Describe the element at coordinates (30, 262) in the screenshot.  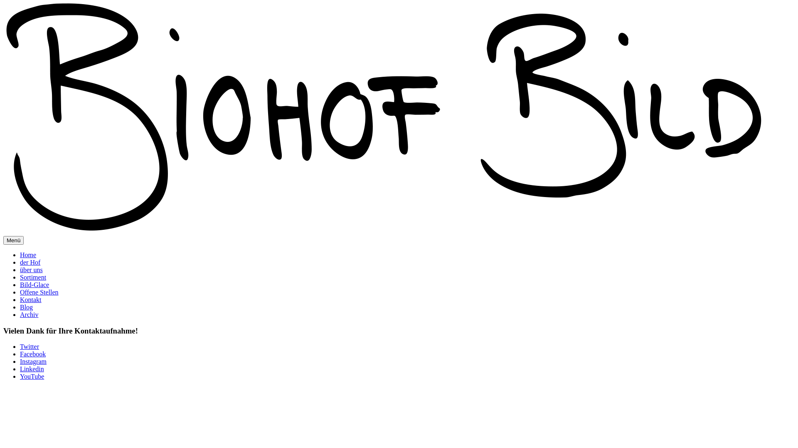
I see `der Hof` at that location.